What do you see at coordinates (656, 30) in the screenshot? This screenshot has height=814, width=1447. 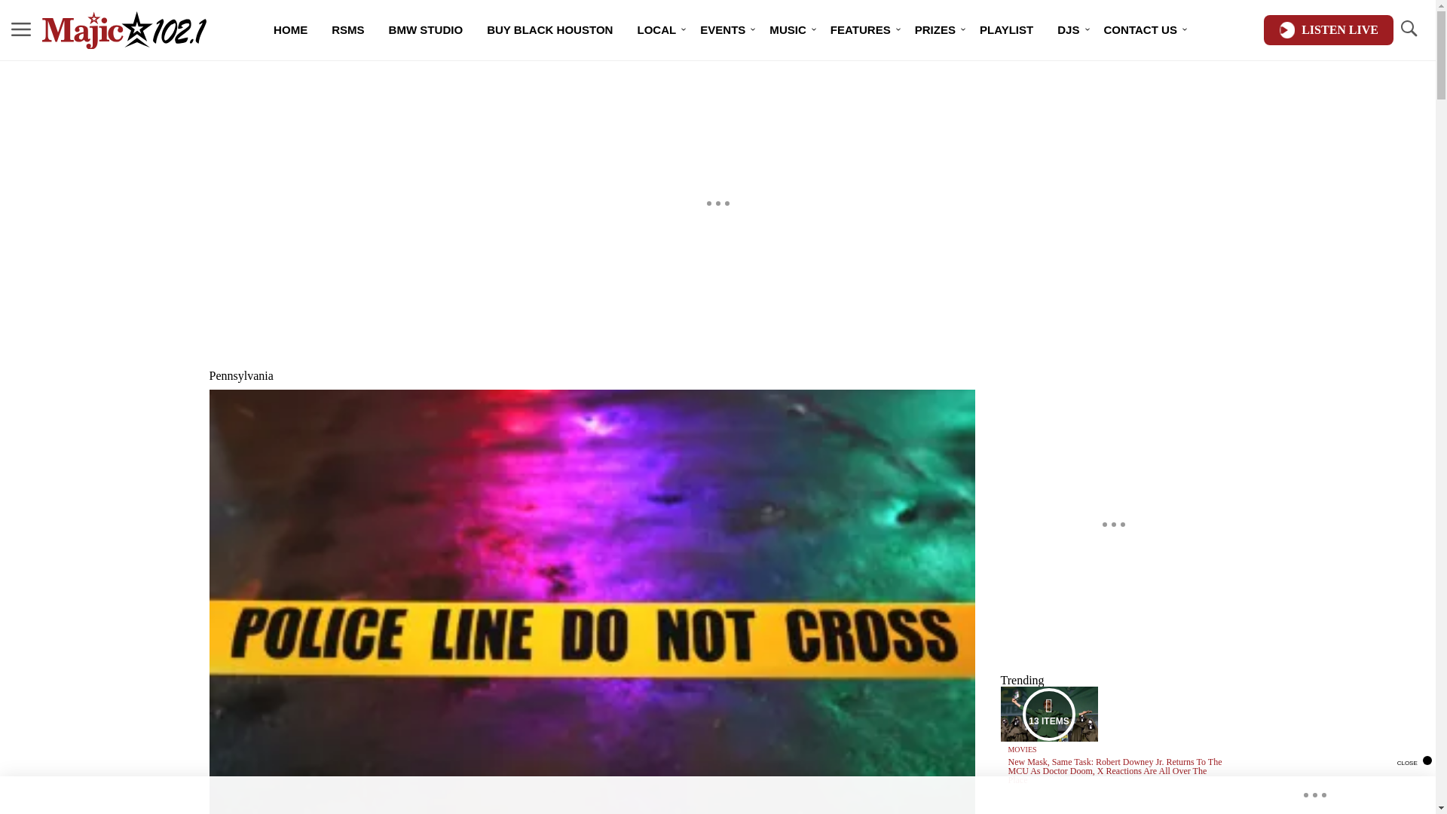 I see `LOCAL` at bounding box center [656, 30].